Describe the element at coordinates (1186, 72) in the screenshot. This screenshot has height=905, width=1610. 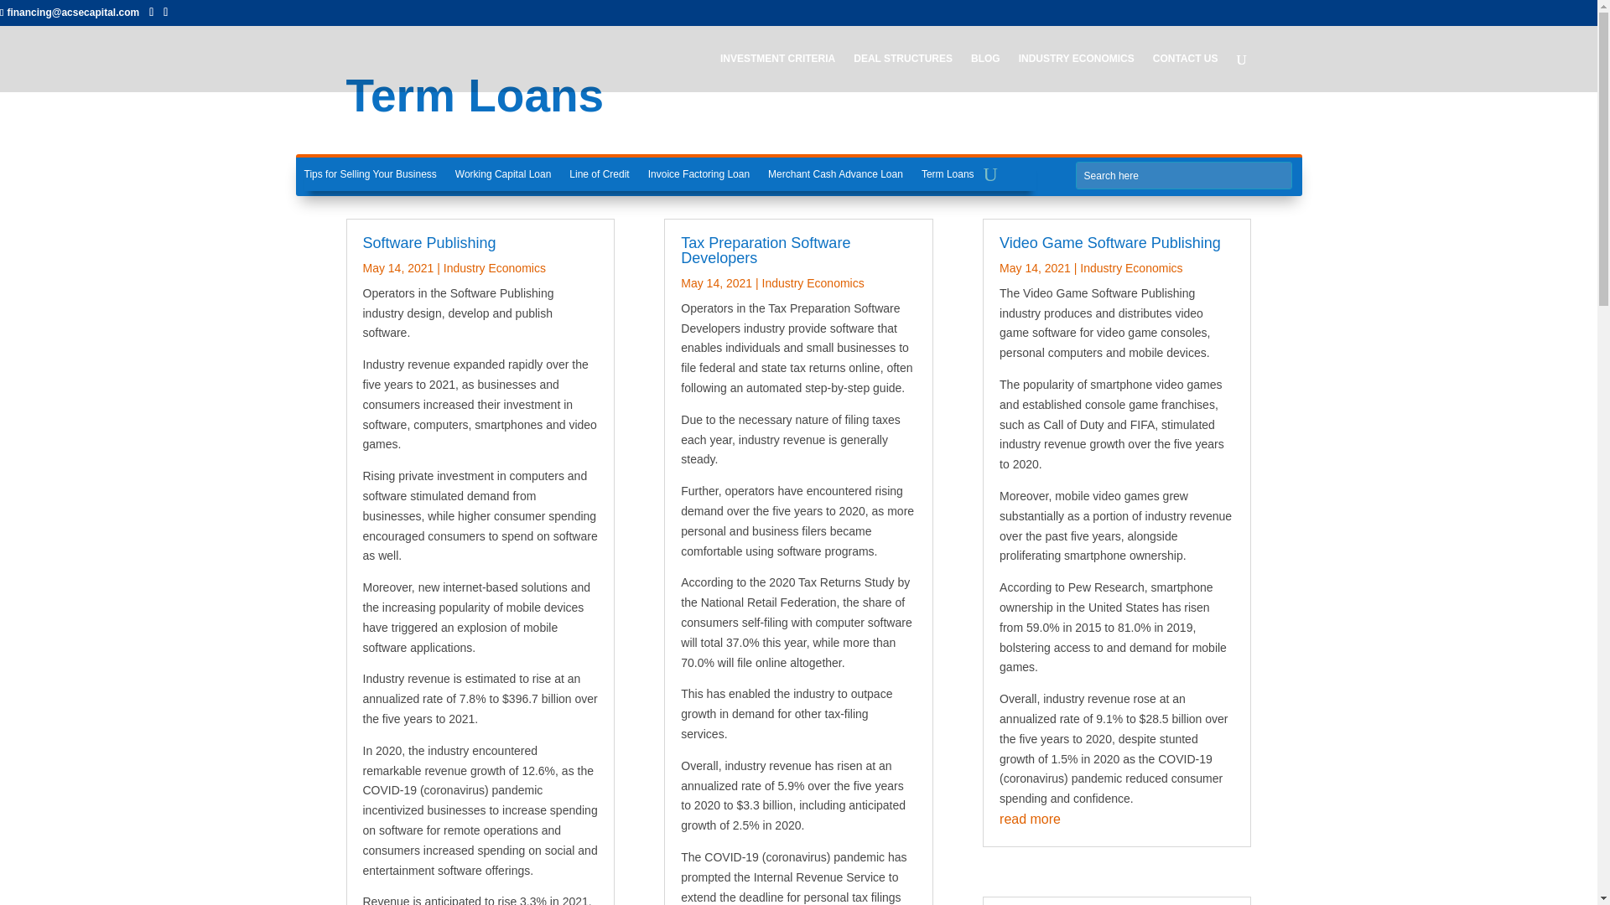
I see `CONTACT US` at that location.